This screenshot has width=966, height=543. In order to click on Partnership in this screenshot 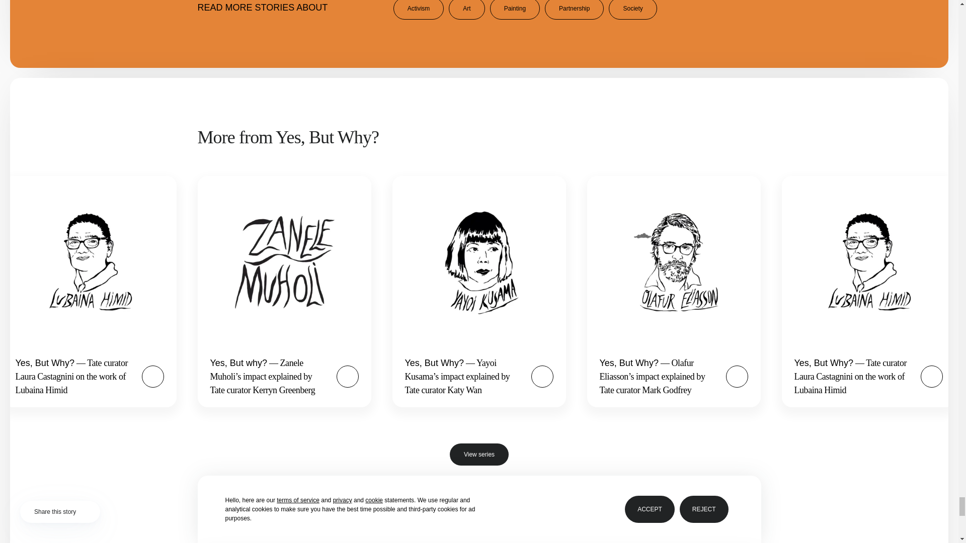, I will do `click(574, 10)`.